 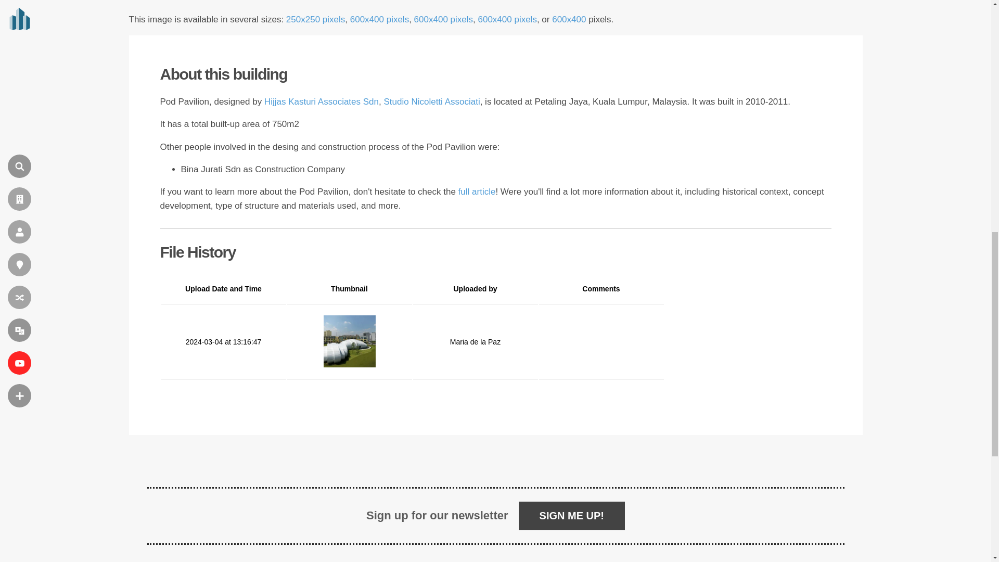 What do you see at coordinates (477, 191) in the screenshot?
I see `full article` at bounding box center [477, 191].